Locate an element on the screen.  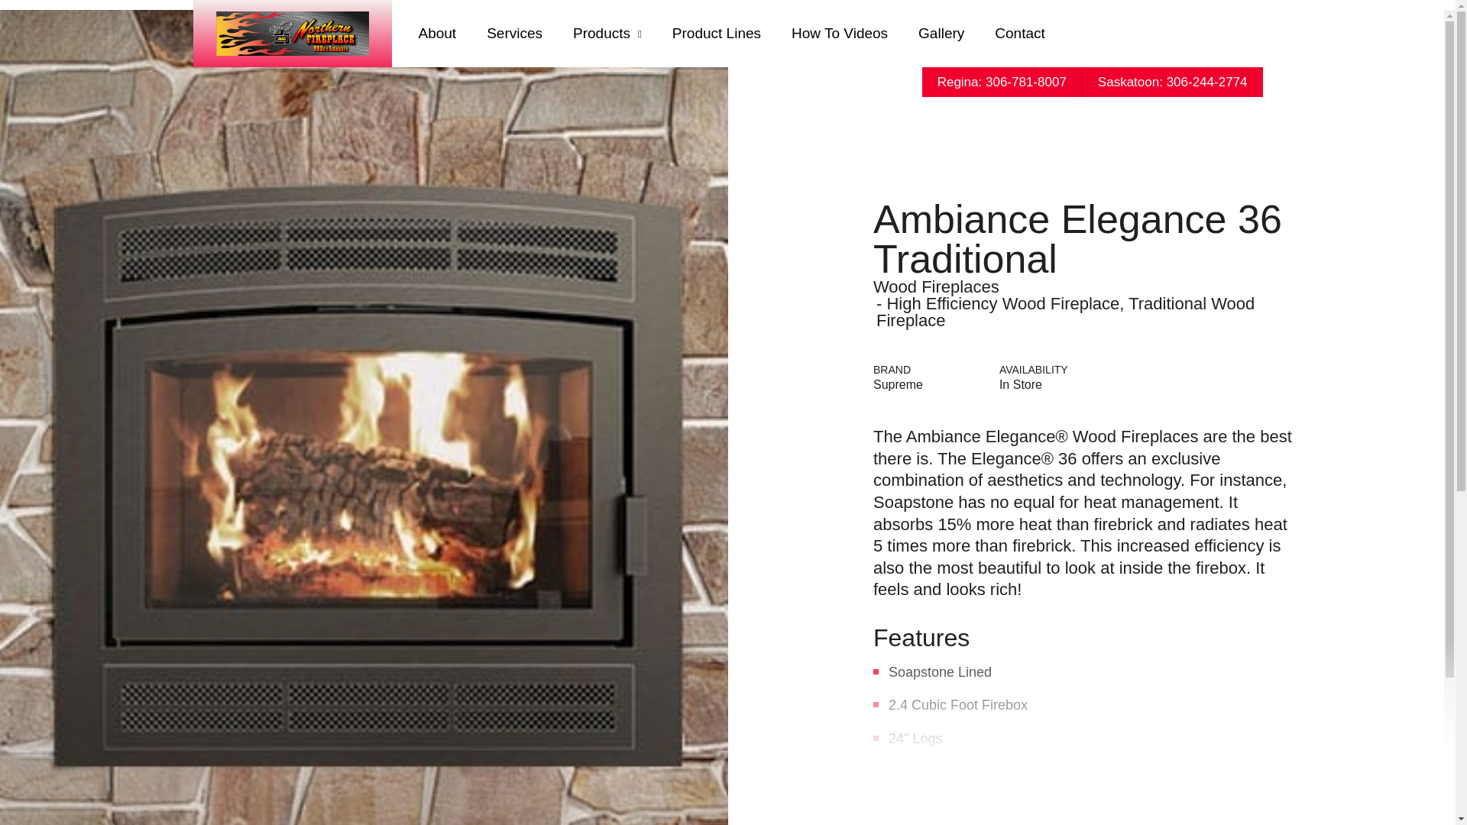
Regina: 306-781-8007 is located at coordinates (1001, 82).